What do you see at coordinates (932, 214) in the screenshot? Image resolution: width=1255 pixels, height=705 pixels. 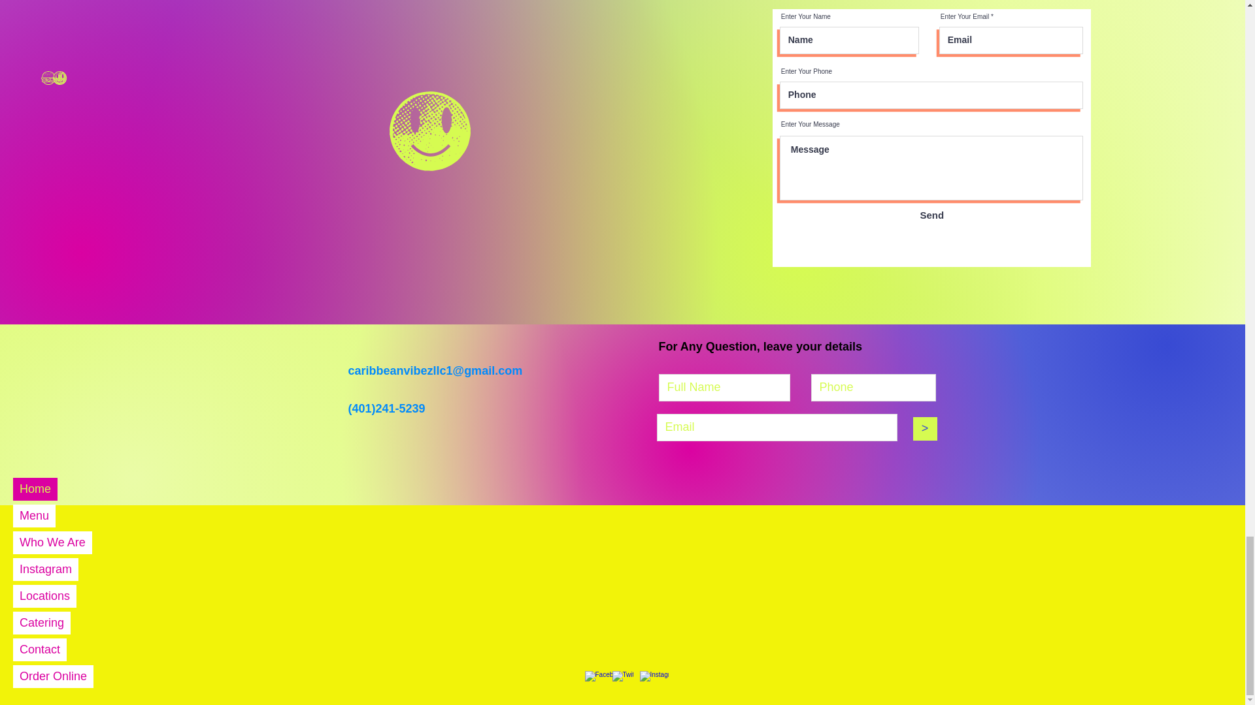 I see `Send` at bounding box center [932, 214].